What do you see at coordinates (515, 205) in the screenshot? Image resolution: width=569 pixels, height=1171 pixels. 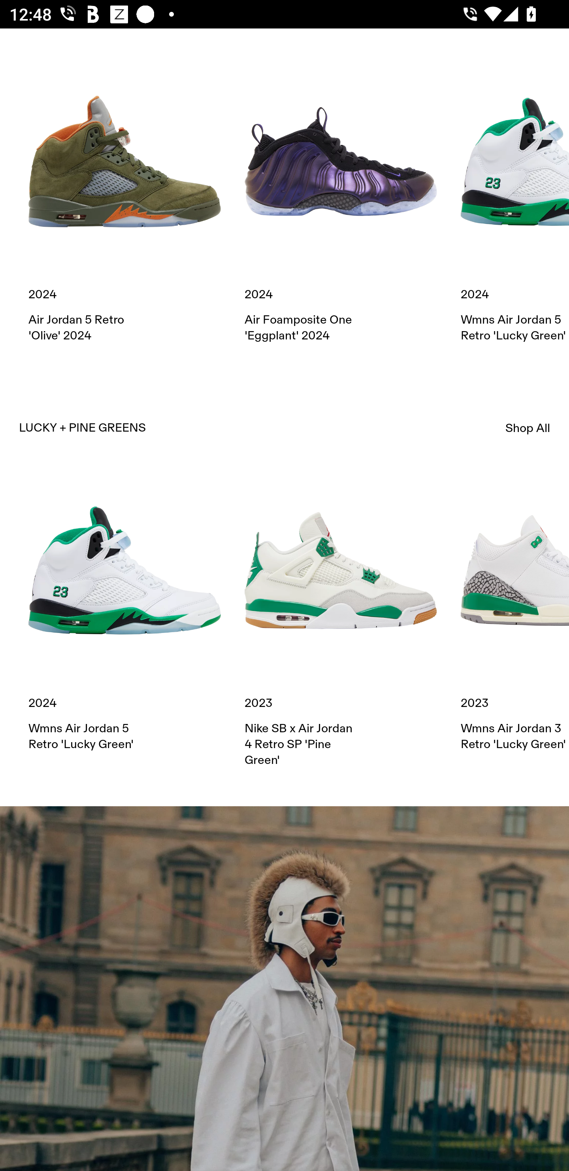 I see `2024 Wmns Air Jordan 5 Retro 'Lucky Green'` at bounding box center [515, 205].